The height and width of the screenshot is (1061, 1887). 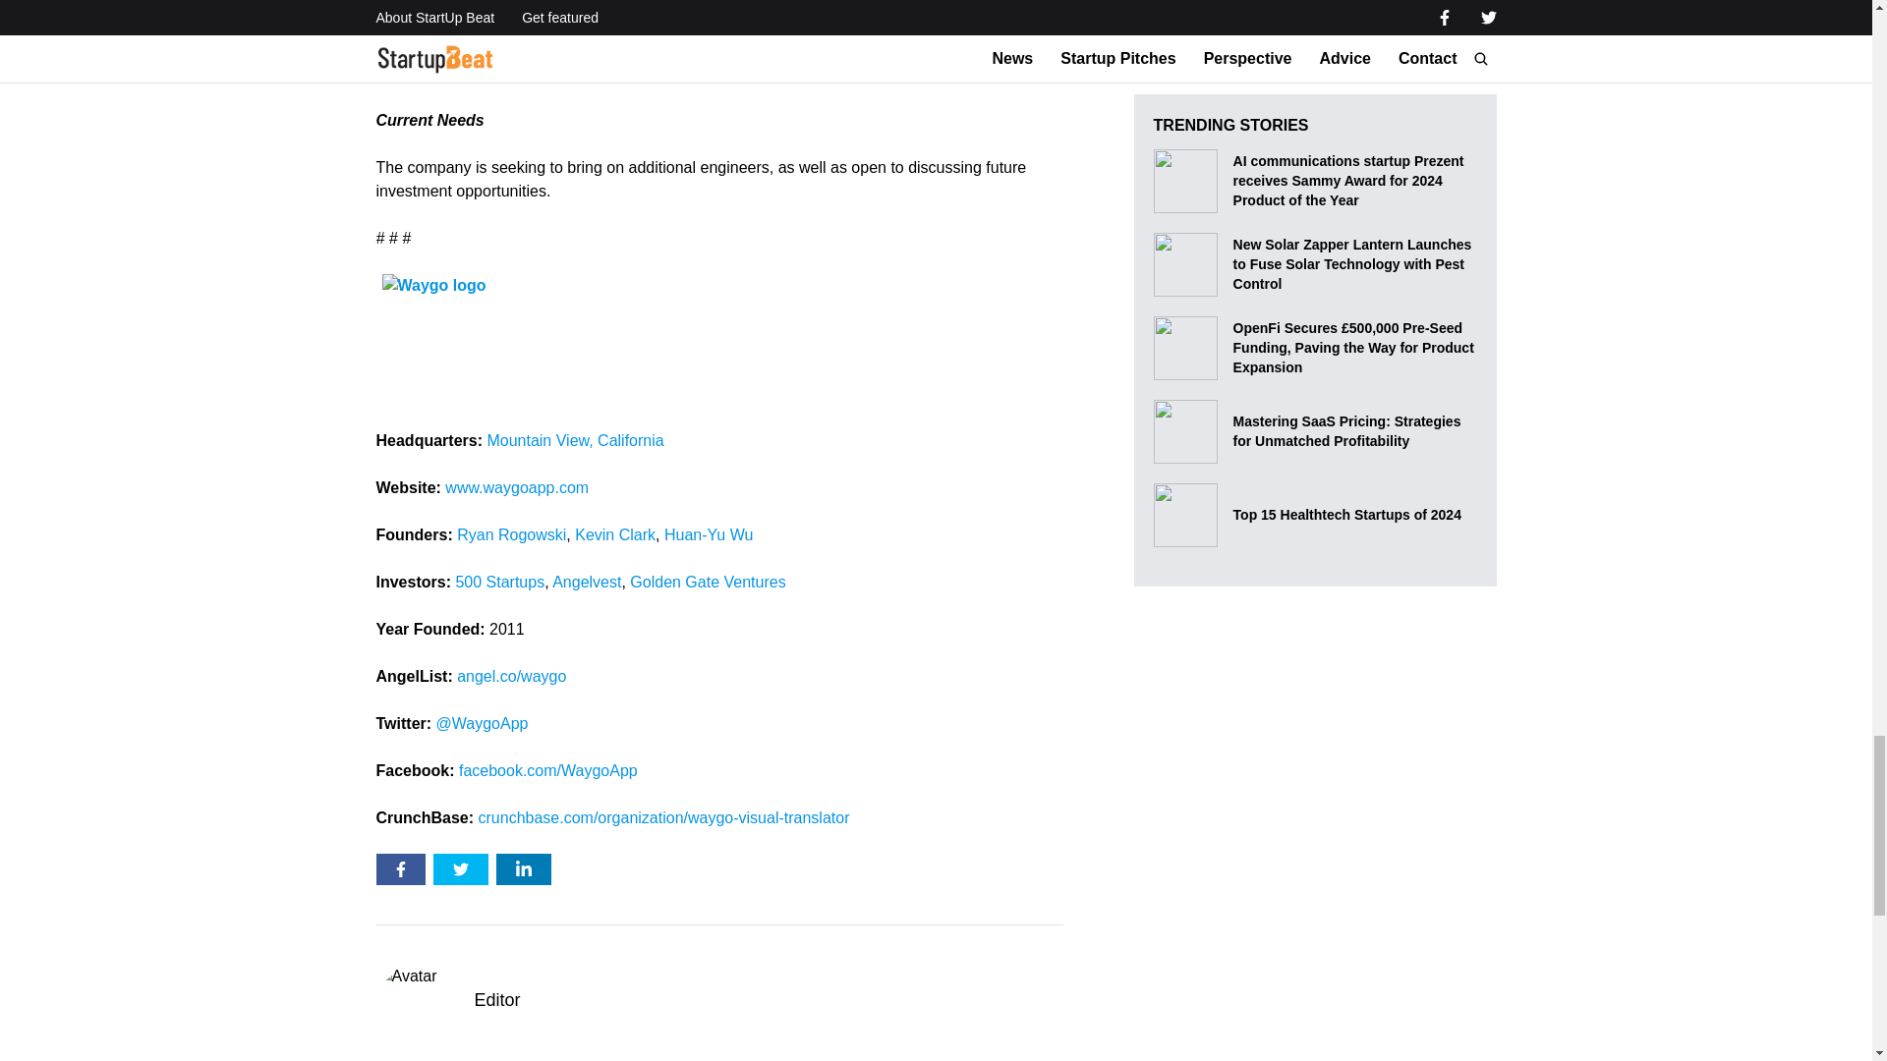 I want to click on www.waygoapp.com, so click(x=517, y=487).